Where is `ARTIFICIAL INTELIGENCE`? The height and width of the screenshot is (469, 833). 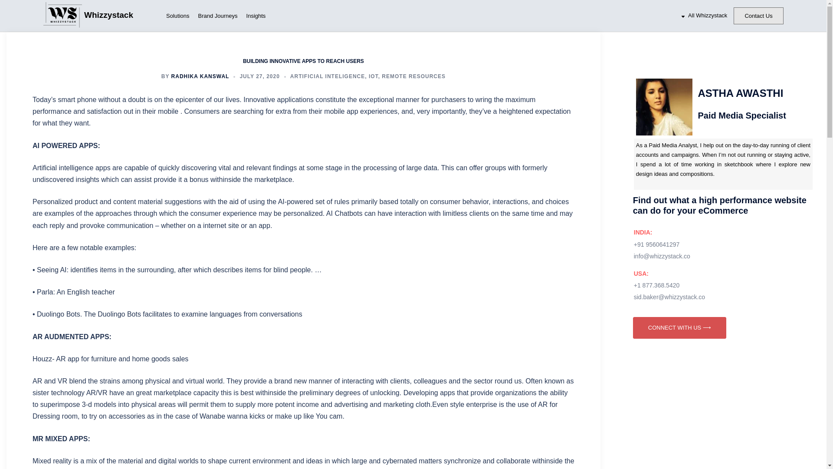 ARTIFICIAL INTELIGENCE is located at coordinates (327, 76).